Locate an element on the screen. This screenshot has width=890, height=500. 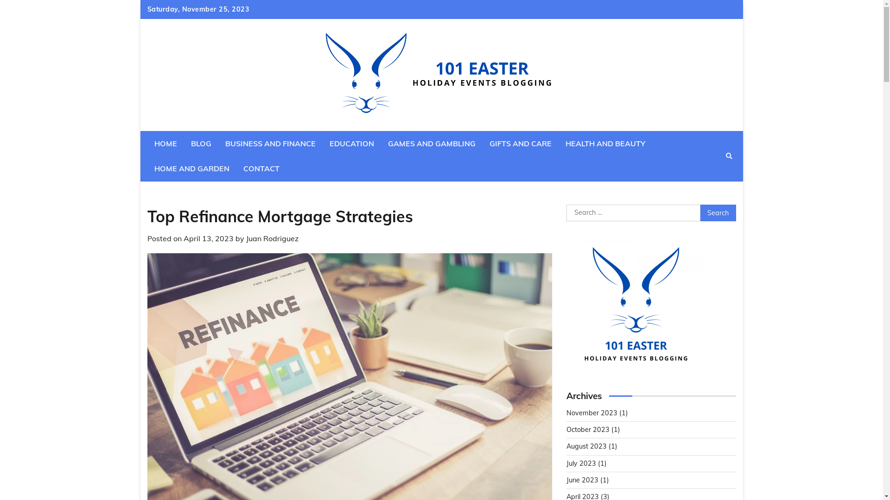
HOME AND GARDEN is located at coordinates (192, 169).